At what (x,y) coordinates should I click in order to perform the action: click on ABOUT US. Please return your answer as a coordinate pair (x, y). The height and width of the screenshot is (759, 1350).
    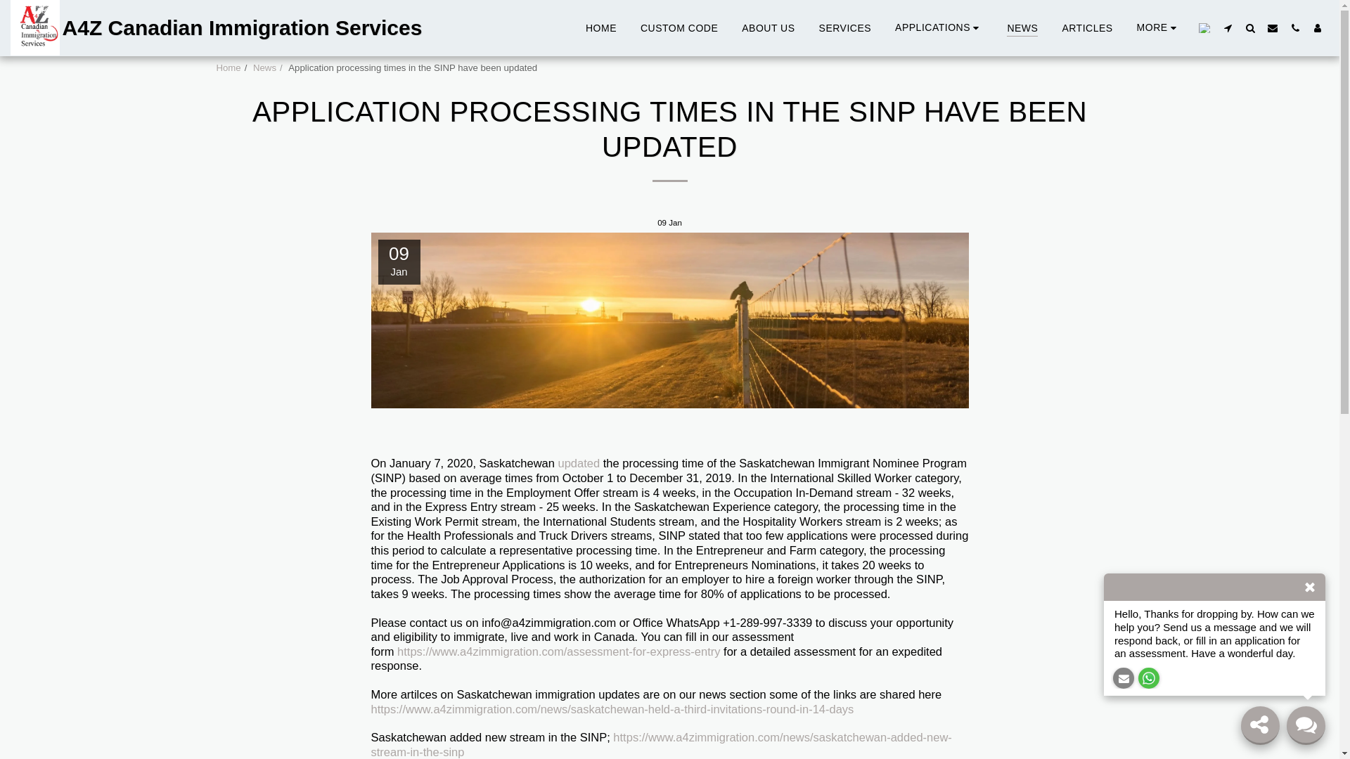
    Looking at the image, I should click on (768, 27).